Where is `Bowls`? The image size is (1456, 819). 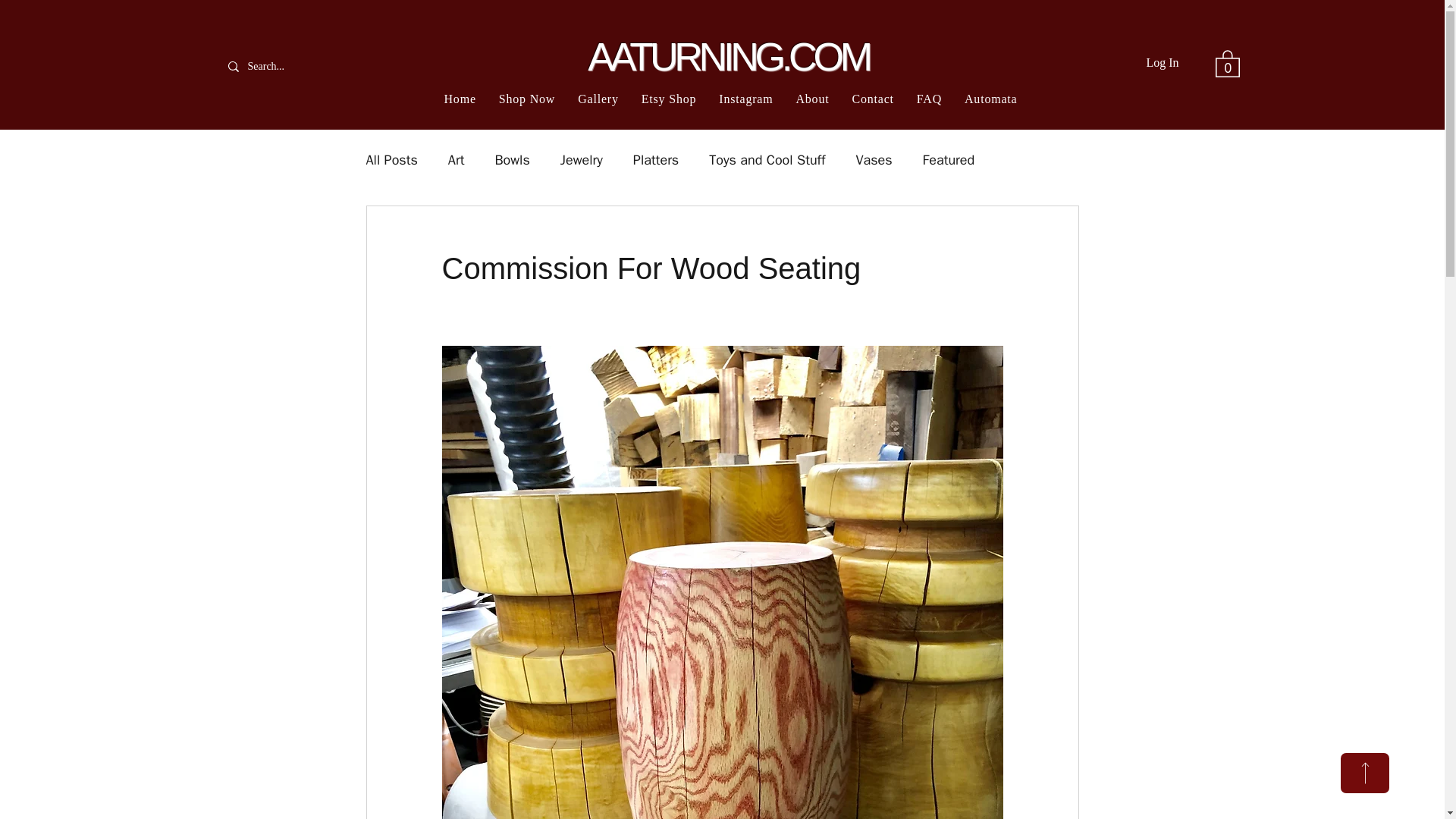
Bowls is located at coordinates (512, 159).